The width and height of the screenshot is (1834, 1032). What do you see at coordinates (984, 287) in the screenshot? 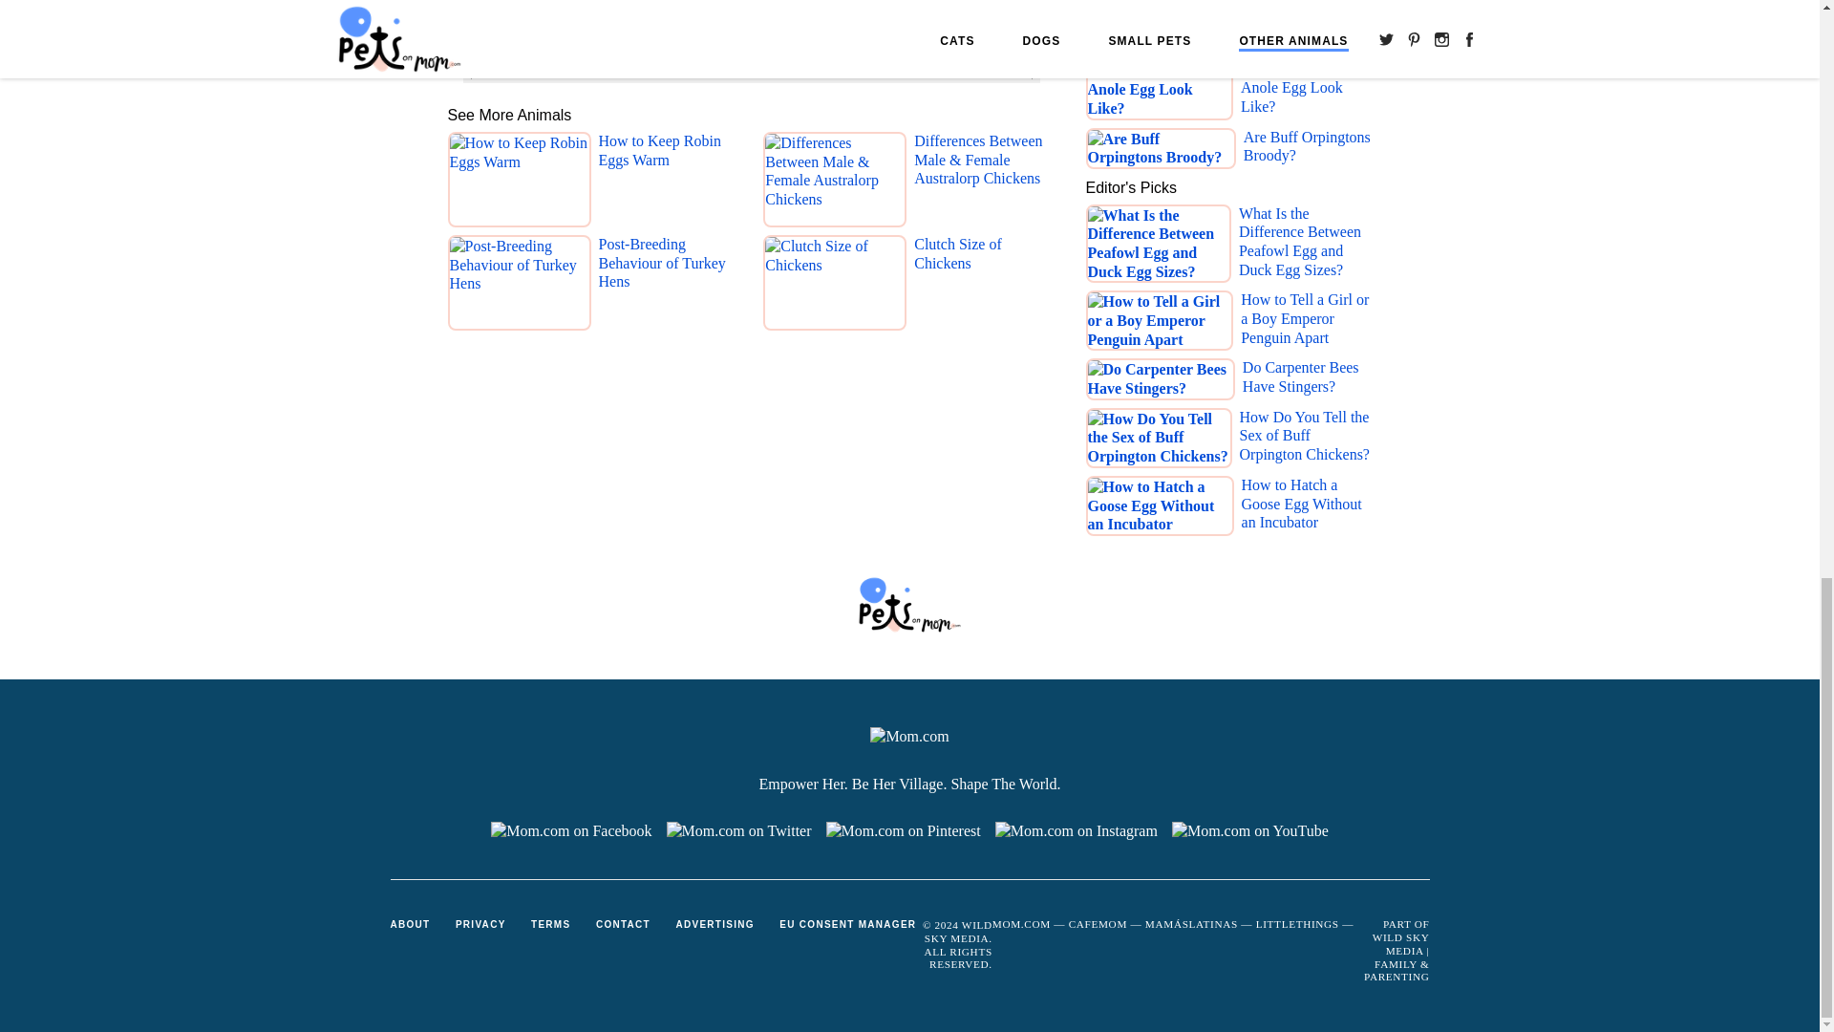
I see `Clutch Size of Chickens` at bounding box center [984, 287].